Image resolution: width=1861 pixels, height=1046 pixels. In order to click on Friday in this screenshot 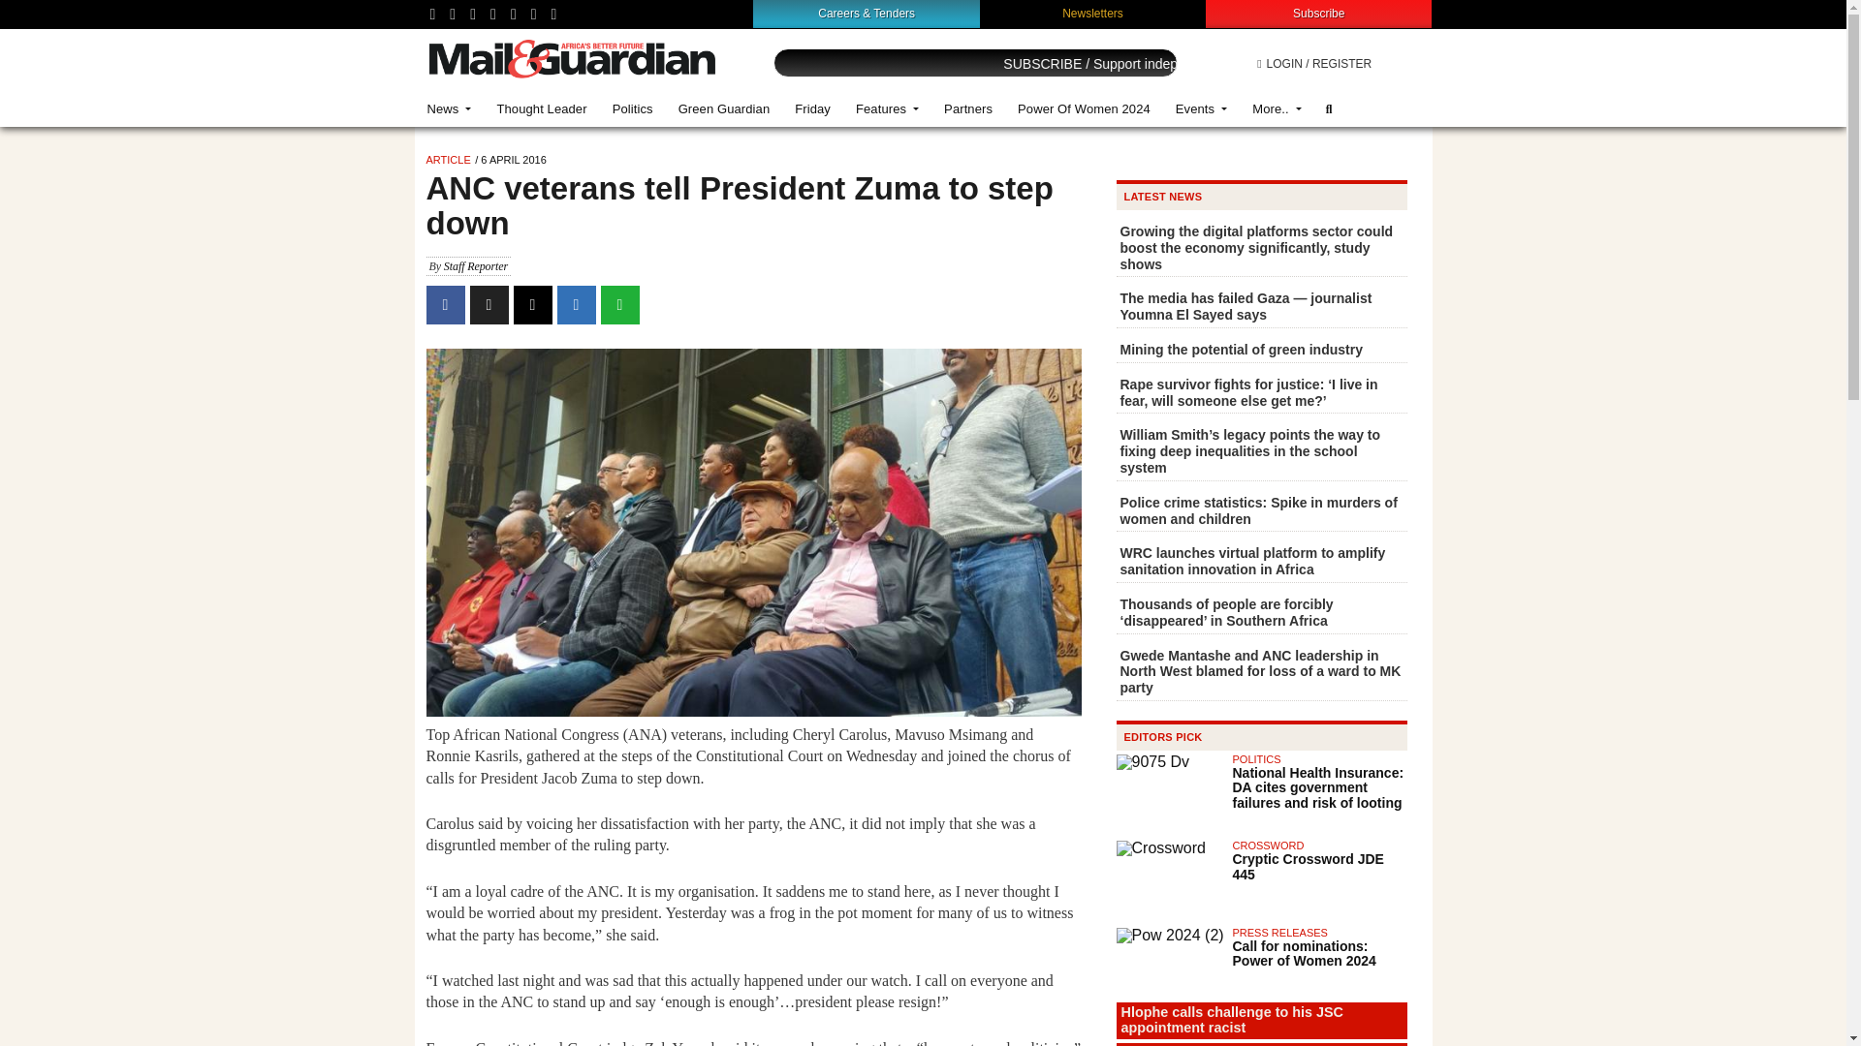, I will do `click(812, 108)`.